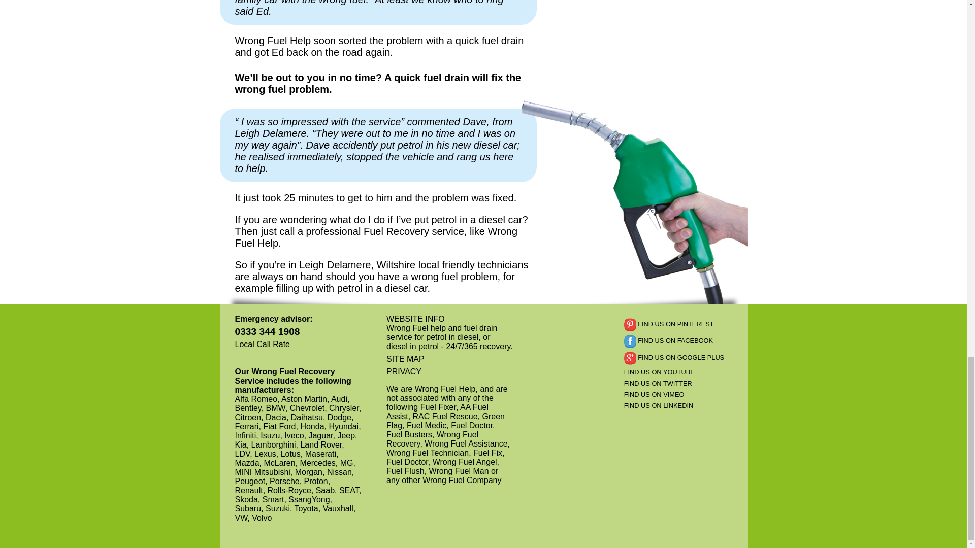  Describe the element at coordinates (681, 395) in the screenshot. I see `FIND US ON VIMEO` at that location.